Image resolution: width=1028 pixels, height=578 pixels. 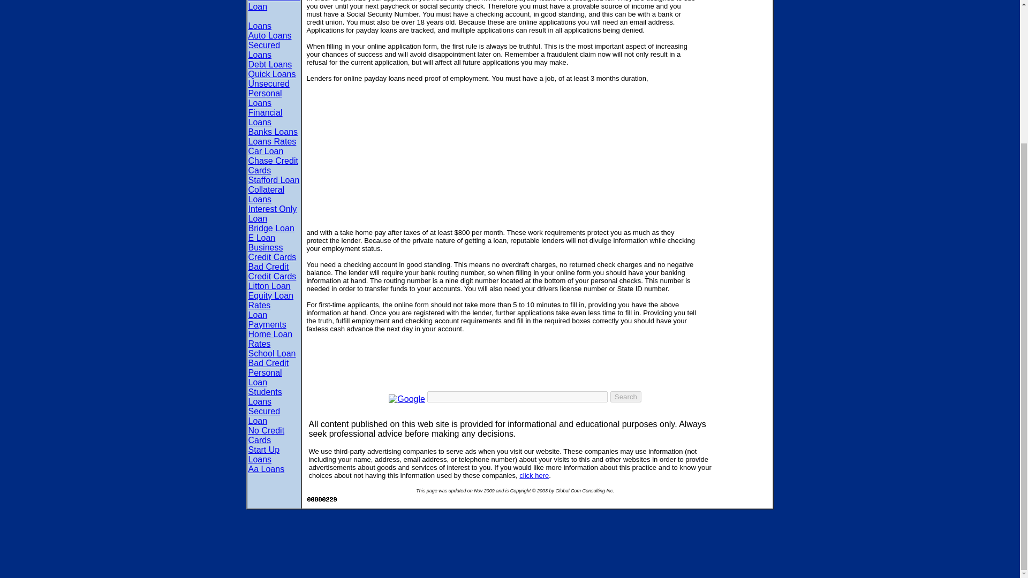 I want to click on E Loan, so click(x=262, y=238).